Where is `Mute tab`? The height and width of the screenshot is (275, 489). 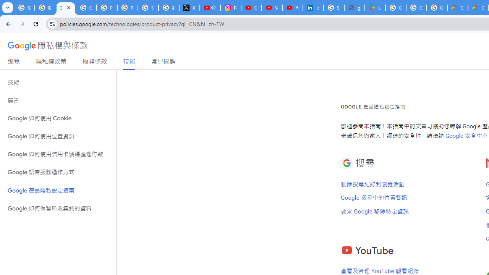
Mute tab is located at coordinates (213, 8).